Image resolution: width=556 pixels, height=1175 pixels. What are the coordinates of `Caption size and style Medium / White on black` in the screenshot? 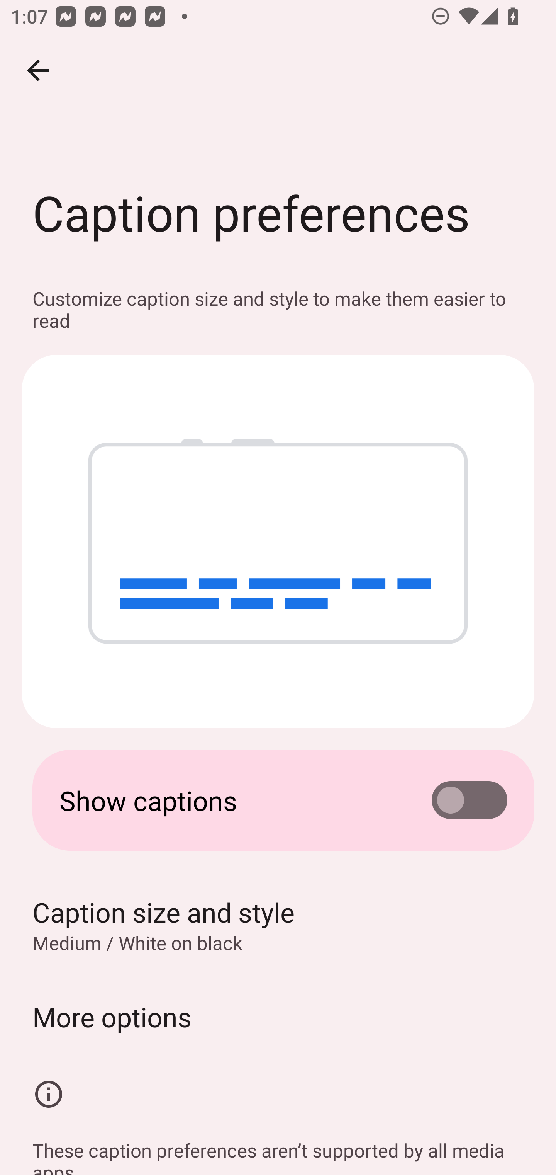 It's located at (278, 925).